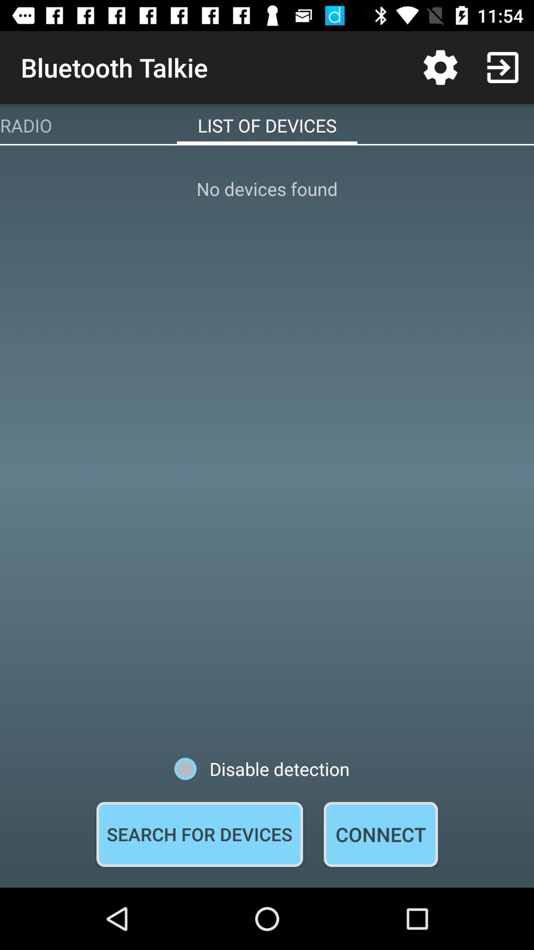 The image size is (534, 950). What do you see at coordinates (199, 834) in the screenshot?
I see `launch the icon below disable detection icon` at bounding box center [199, 834].